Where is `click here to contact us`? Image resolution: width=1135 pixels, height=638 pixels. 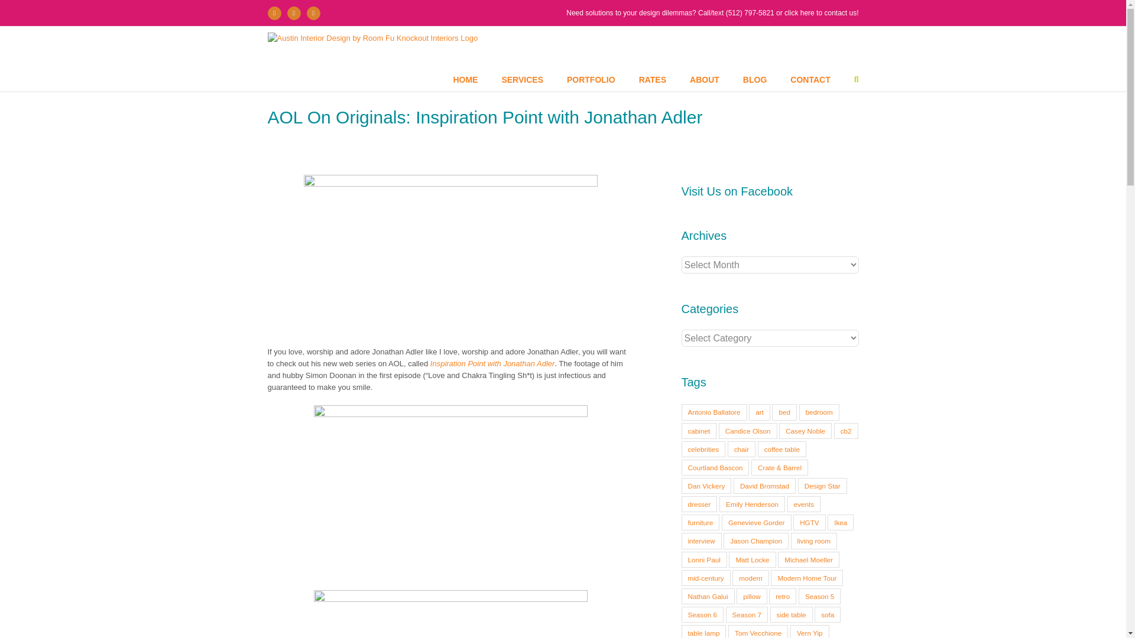
click here to contact us is located at coordinates (821, 13).